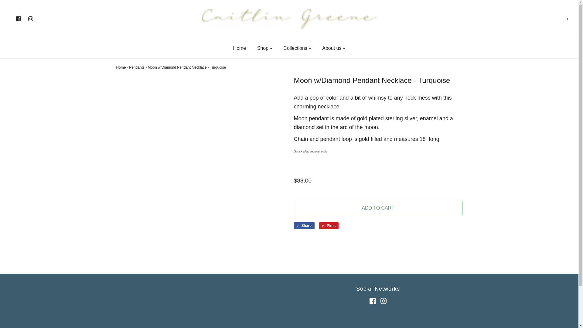  I want to click on Instagram icon, so click(30, 19).